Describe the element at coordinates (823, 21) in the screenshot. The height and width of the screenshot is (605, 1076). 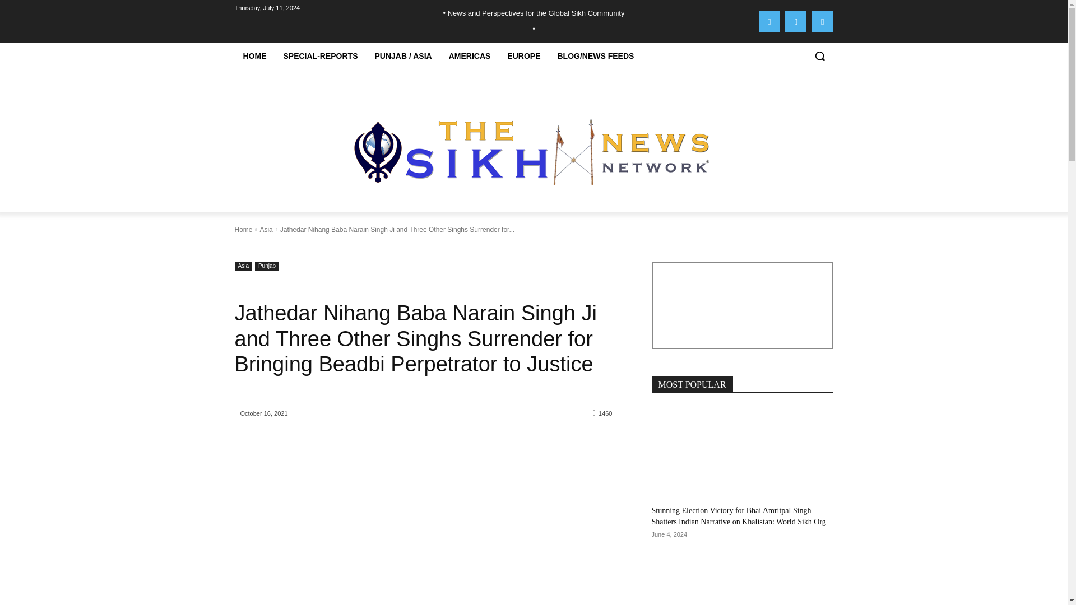
I see `Twitter` at that location.